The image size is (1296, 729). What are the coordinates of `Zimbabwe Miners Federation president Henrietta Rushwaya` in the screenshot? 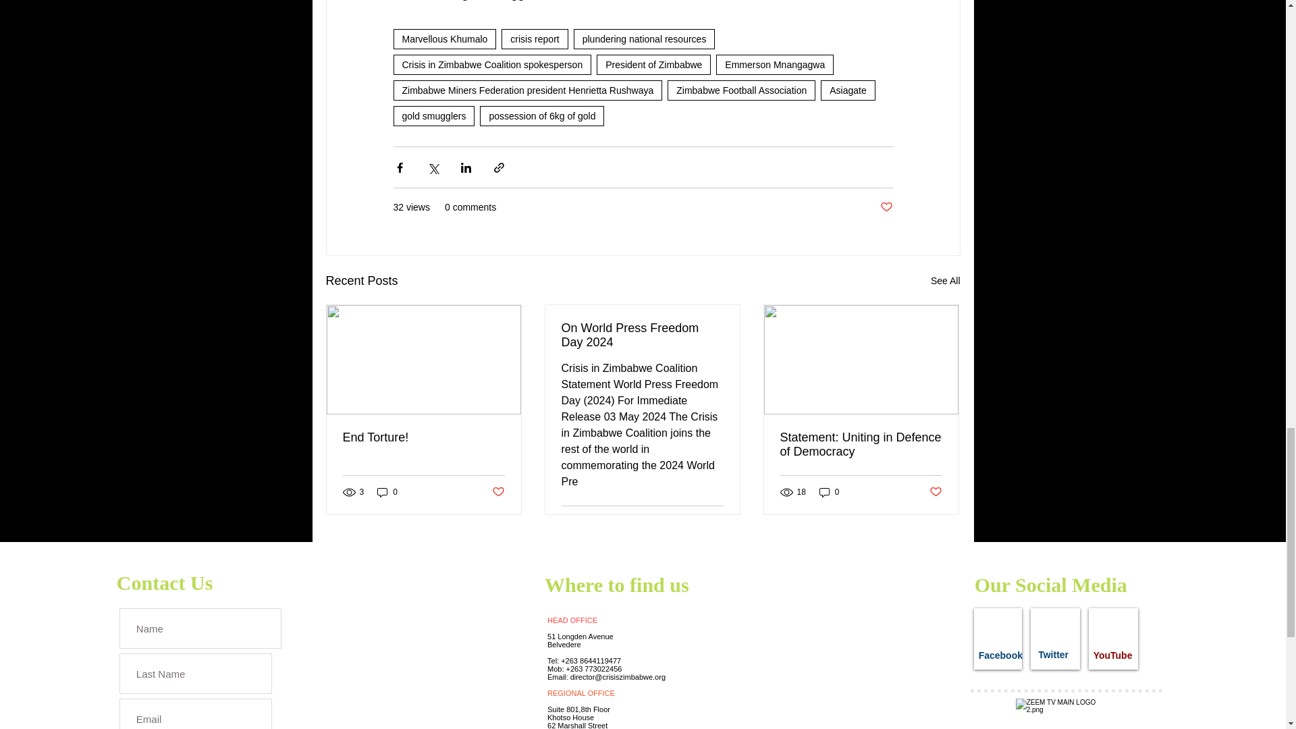 It's located at (527, 90).